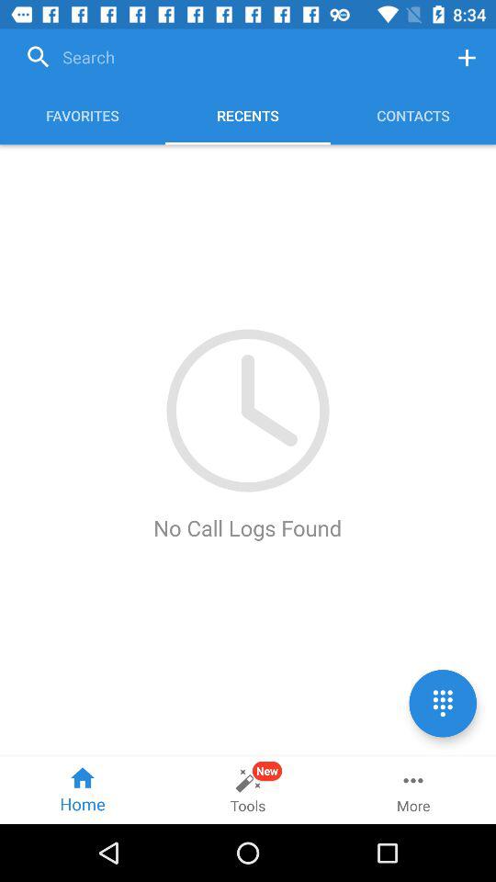 The width and height of the screenshot is (496, 882). Describe the element at coordinates (413, 116) in the screenshot. I see `select the contacts` at that location.